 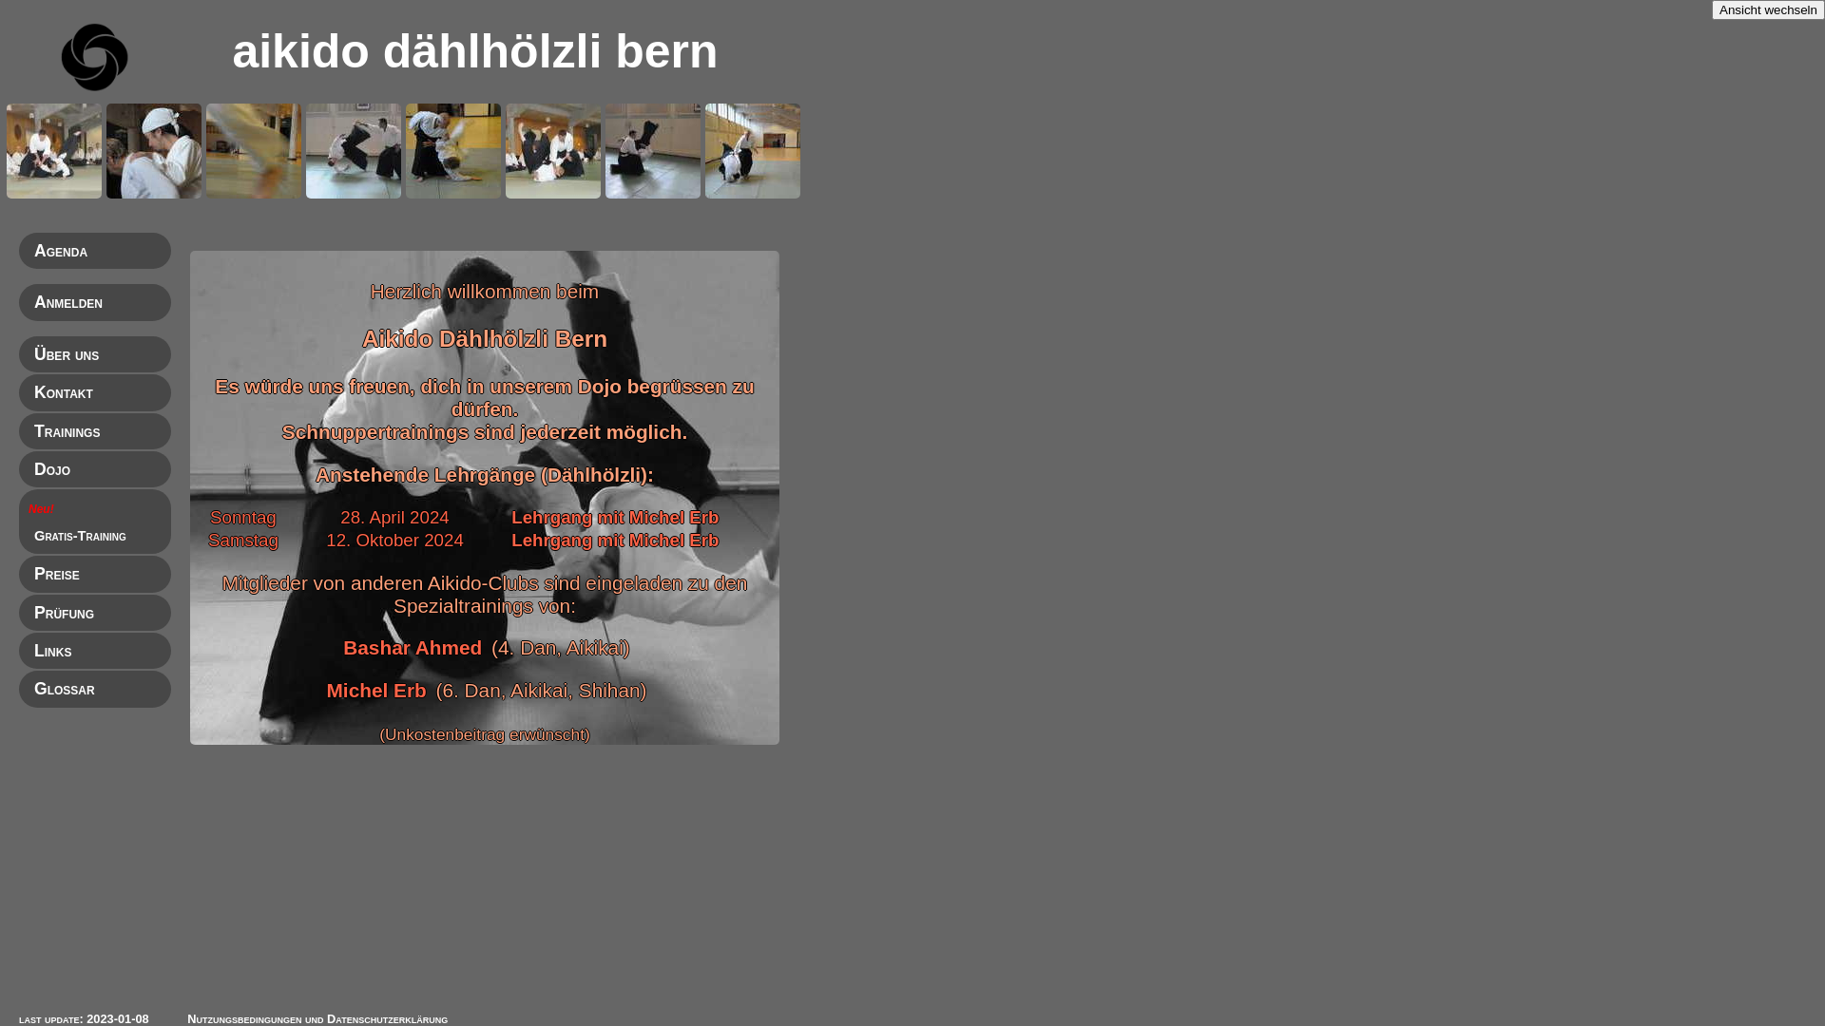 What do you see at coordinates (61, 251) in the screenshot?
I see `Agenda` at bounding box center [61, 251].